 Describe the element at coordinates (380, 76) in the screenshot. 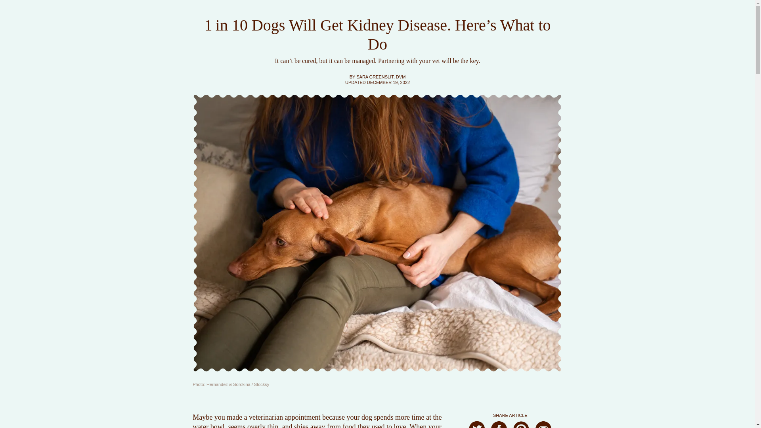

I see `SARA GREENSLIT, DVM` at that location.